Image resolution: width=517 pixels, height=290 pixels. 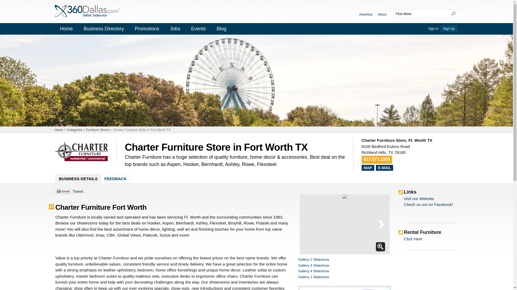 What do you see at coordinates (175, 29) in the screenshot?
I see `Jobs` at bounding box center [175, 29].